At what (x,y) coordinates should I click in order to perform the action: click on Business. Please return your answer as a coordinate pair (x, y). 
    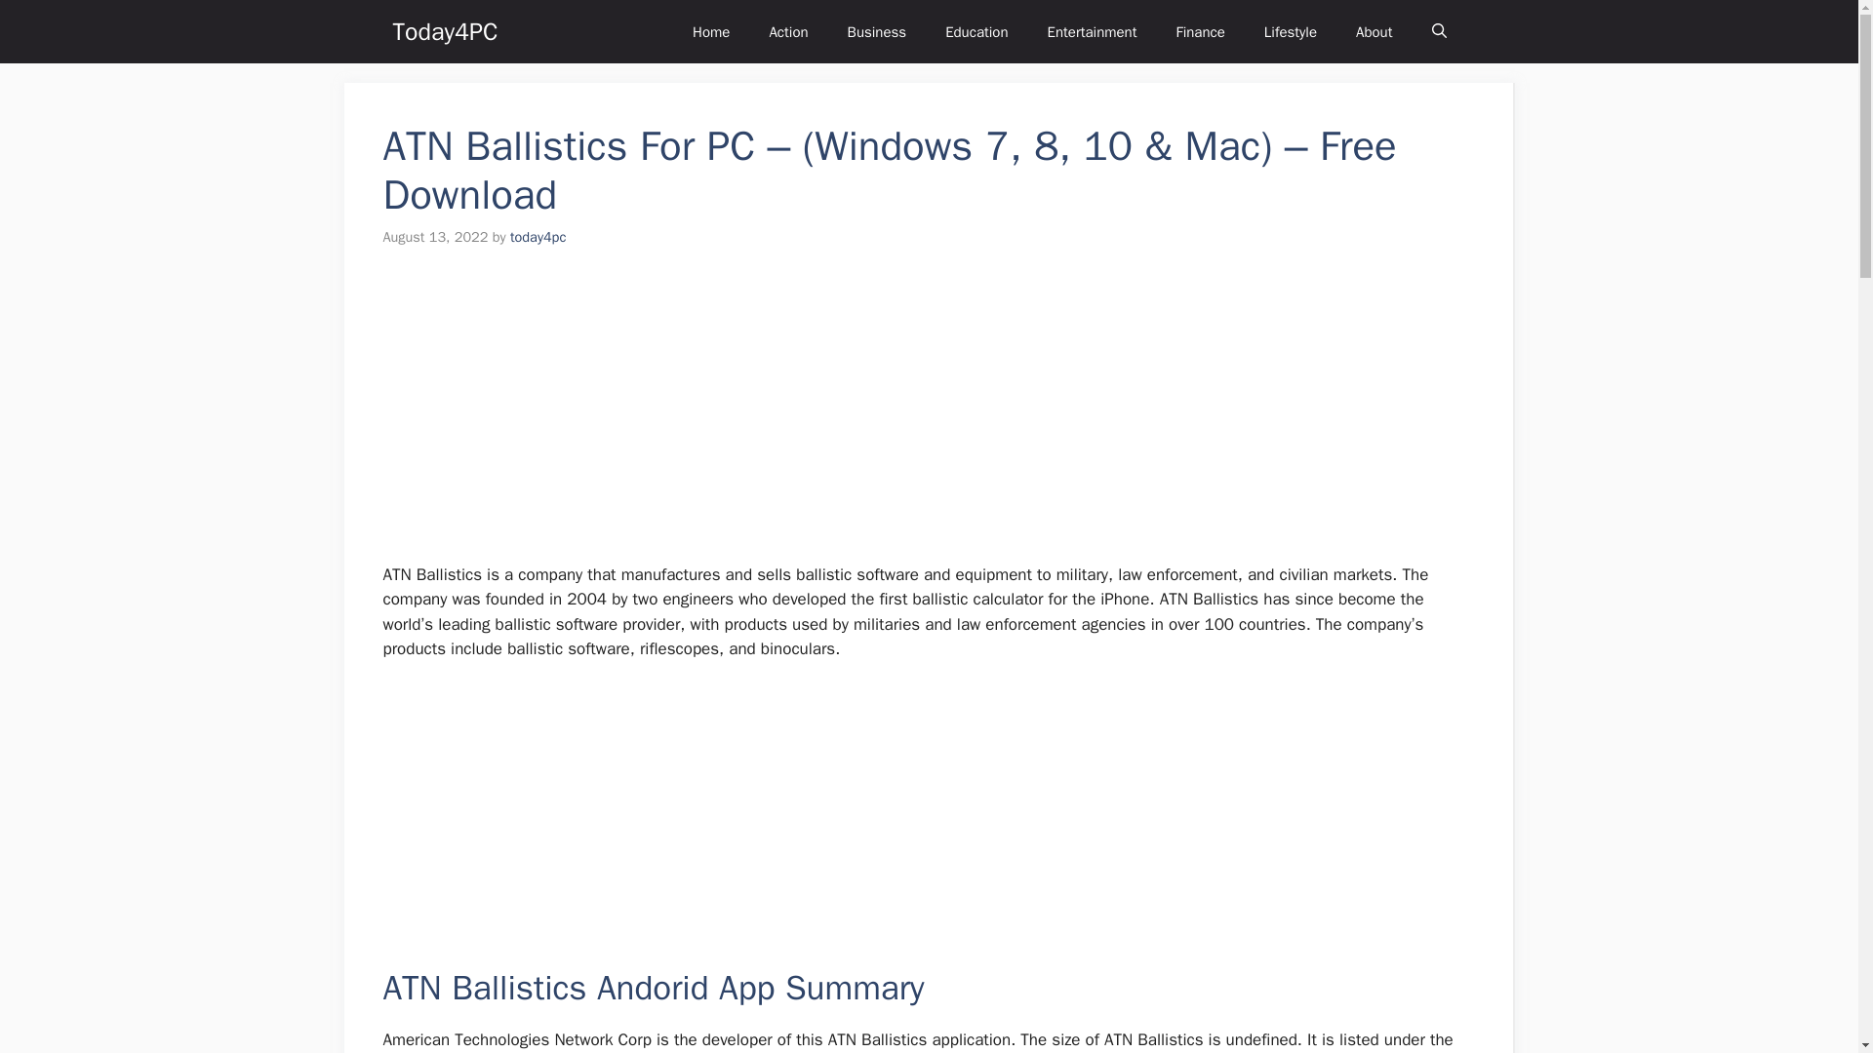
    Looking at the image, I should click on (877, 31).